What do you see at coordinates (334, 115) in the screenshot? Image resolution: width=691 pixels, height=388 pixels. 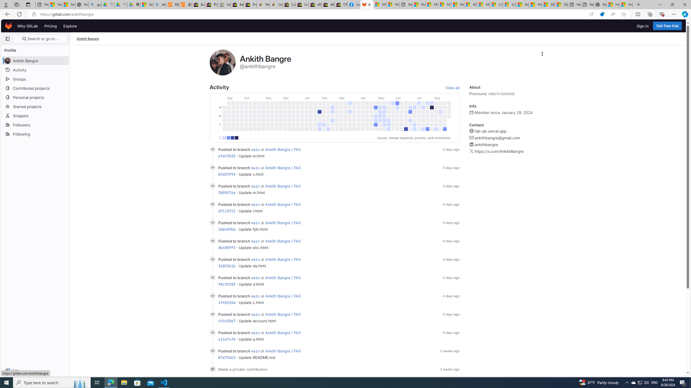 I see `Class: contrib-calendar` at bounding box center [334, 115].